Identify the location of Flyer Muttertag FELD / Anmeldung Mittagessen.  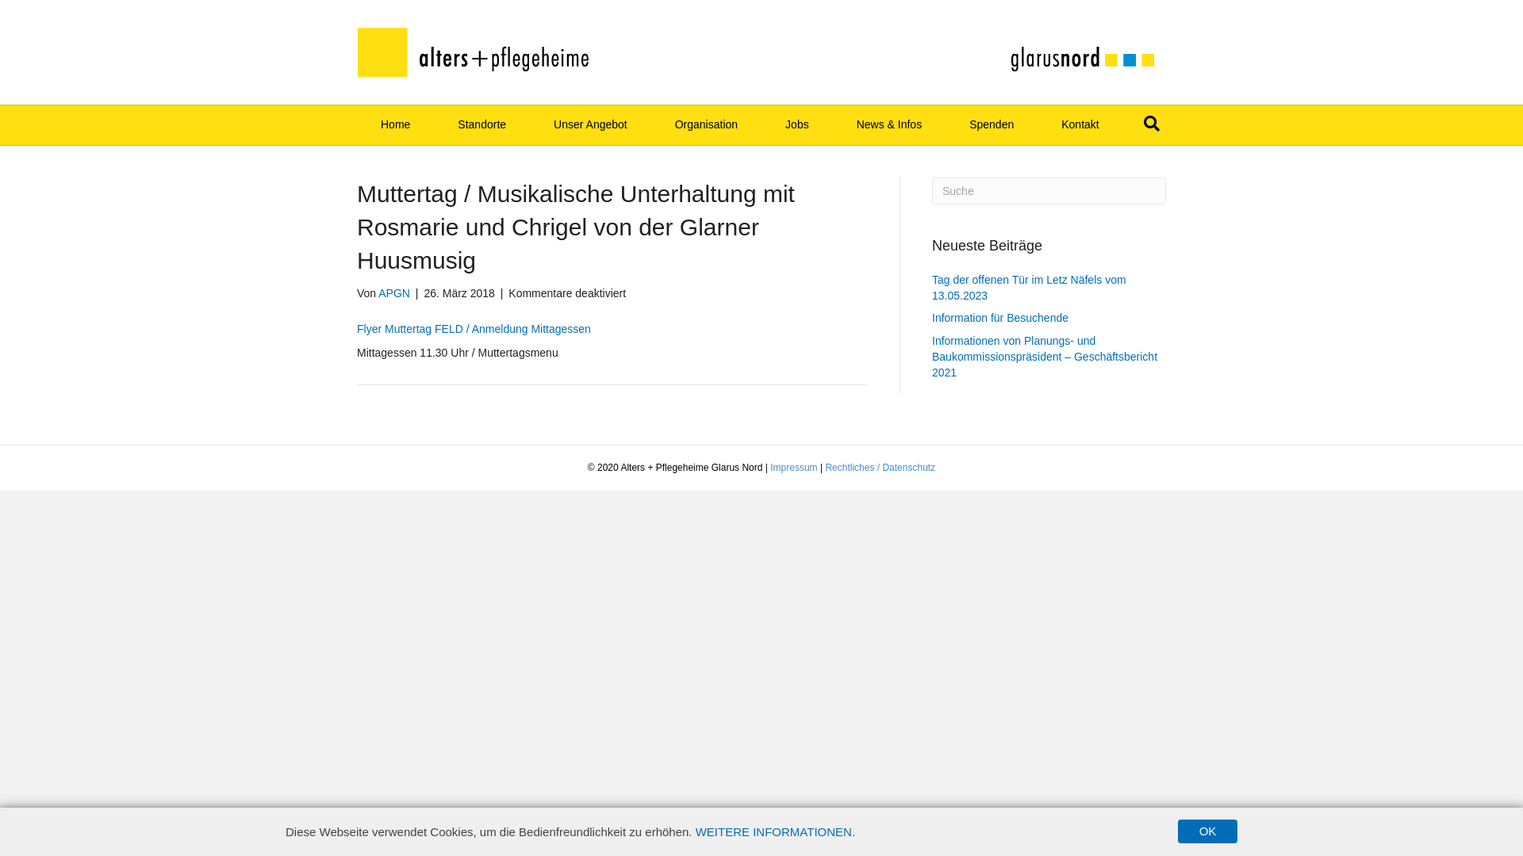
(474, 329).